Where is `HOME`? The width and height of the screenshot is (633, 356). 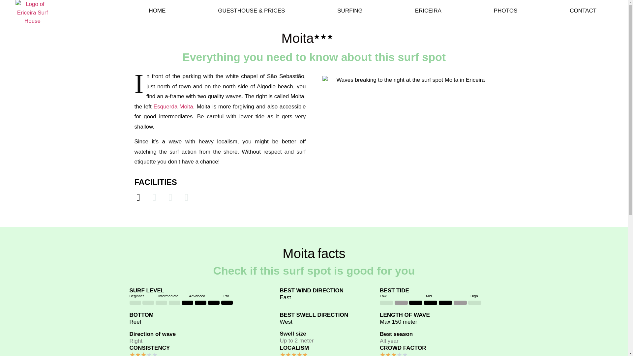 HOME is located at coordinates (157, 11).